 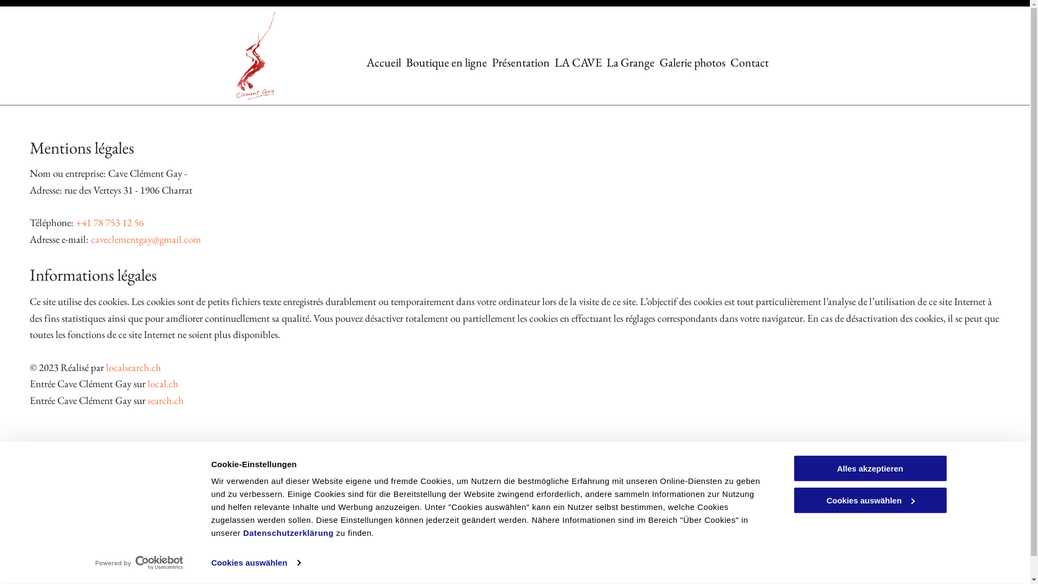 I want to click on Galerie photos, so click(x=693, y=62).